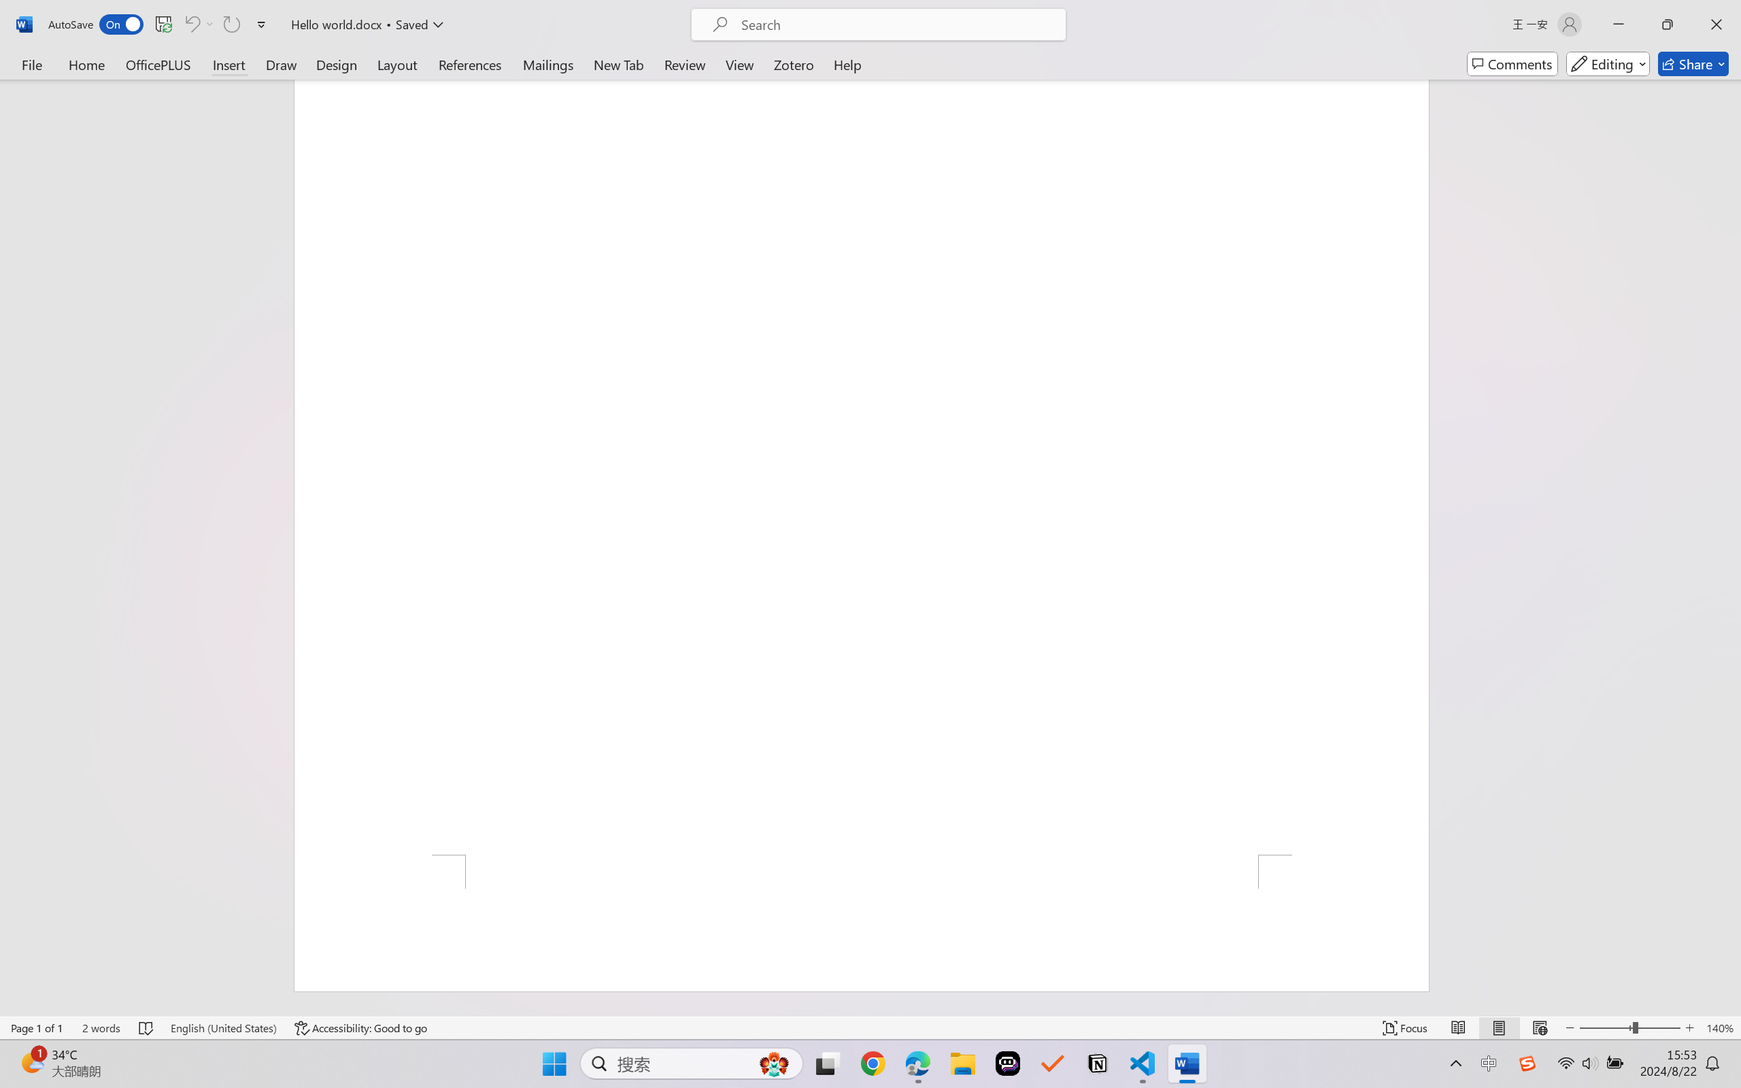 The width and height of the screenshot is (1741, 1088). Describe the element at coordinates (793, 64) in the screenshot. I see `Zotero` at that location.